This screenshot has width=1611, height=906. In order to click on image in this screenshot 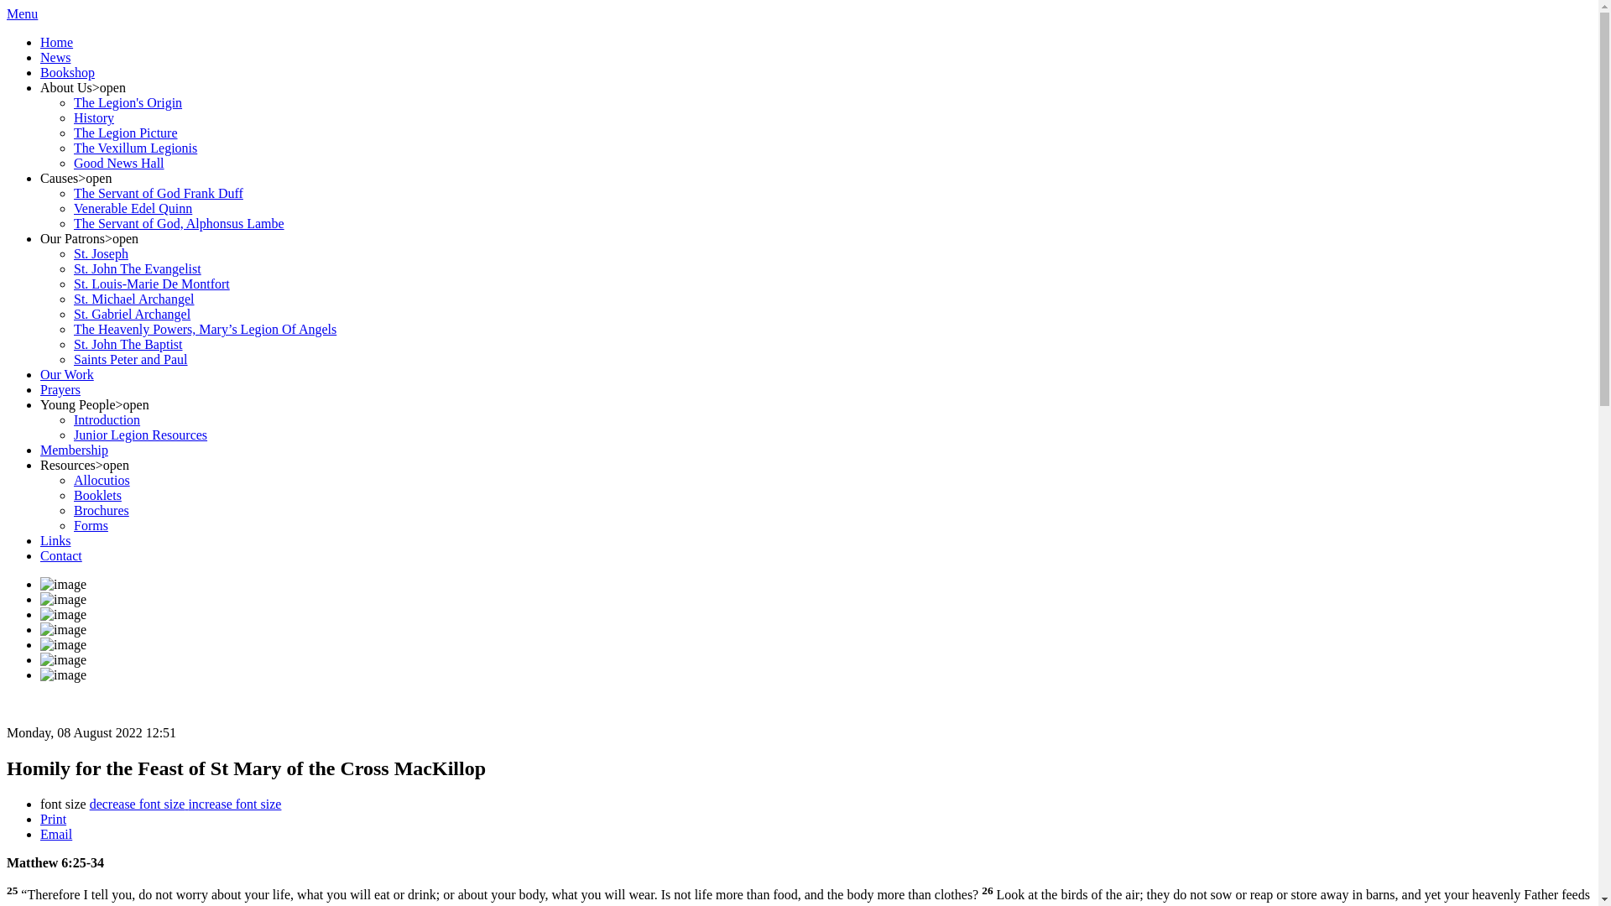, I will do `click(64, 600)`.